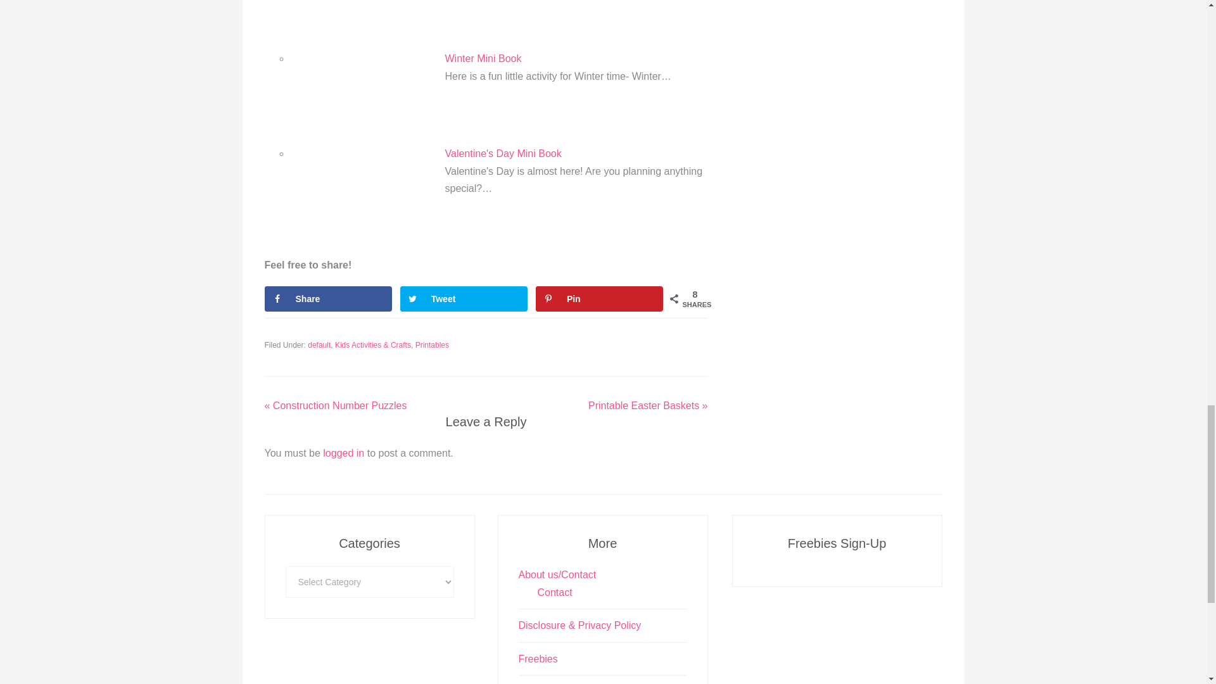  Describe the element at coordinates (329, 299) in the screenshot. I see `Share on Facebook` at that location.